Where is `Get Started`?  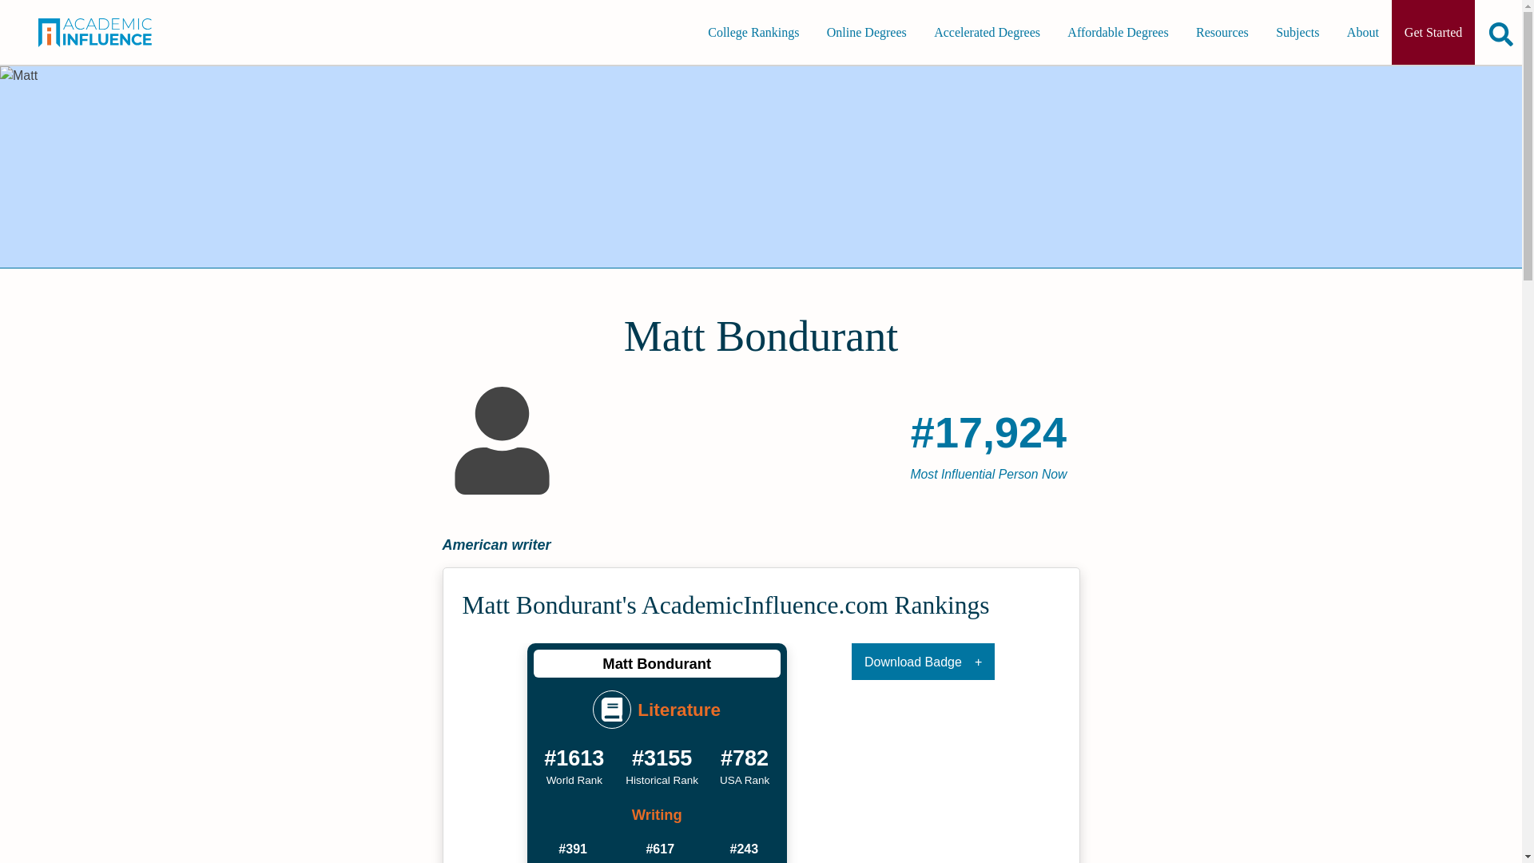
Get Started is located at coordinates (1433, 32).